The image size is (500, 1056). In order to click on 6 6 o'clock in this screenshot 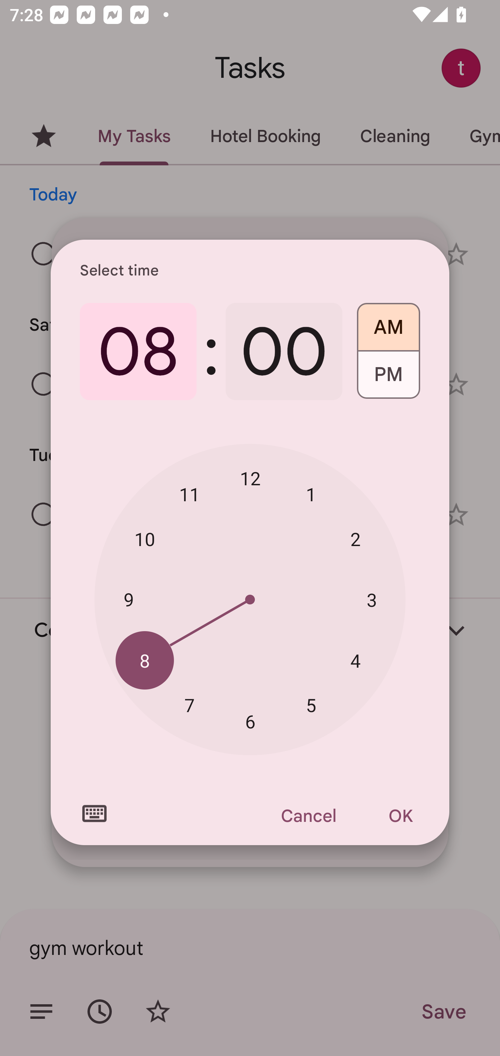, I will do `click(250, 722)`.